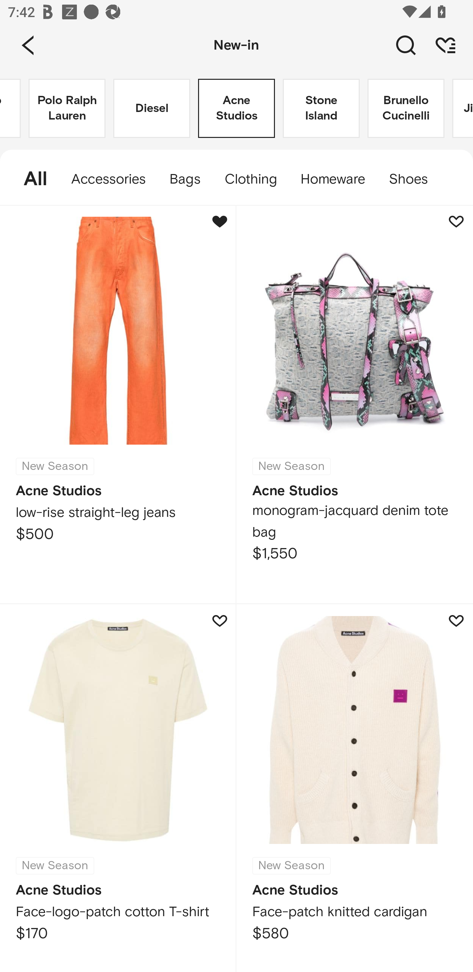 The height and width of the screenshot is (972, 473). What do you see at coordinates (321, 108) in the screenshot?
I see `Stone Island` at bounding box center [321, 108].